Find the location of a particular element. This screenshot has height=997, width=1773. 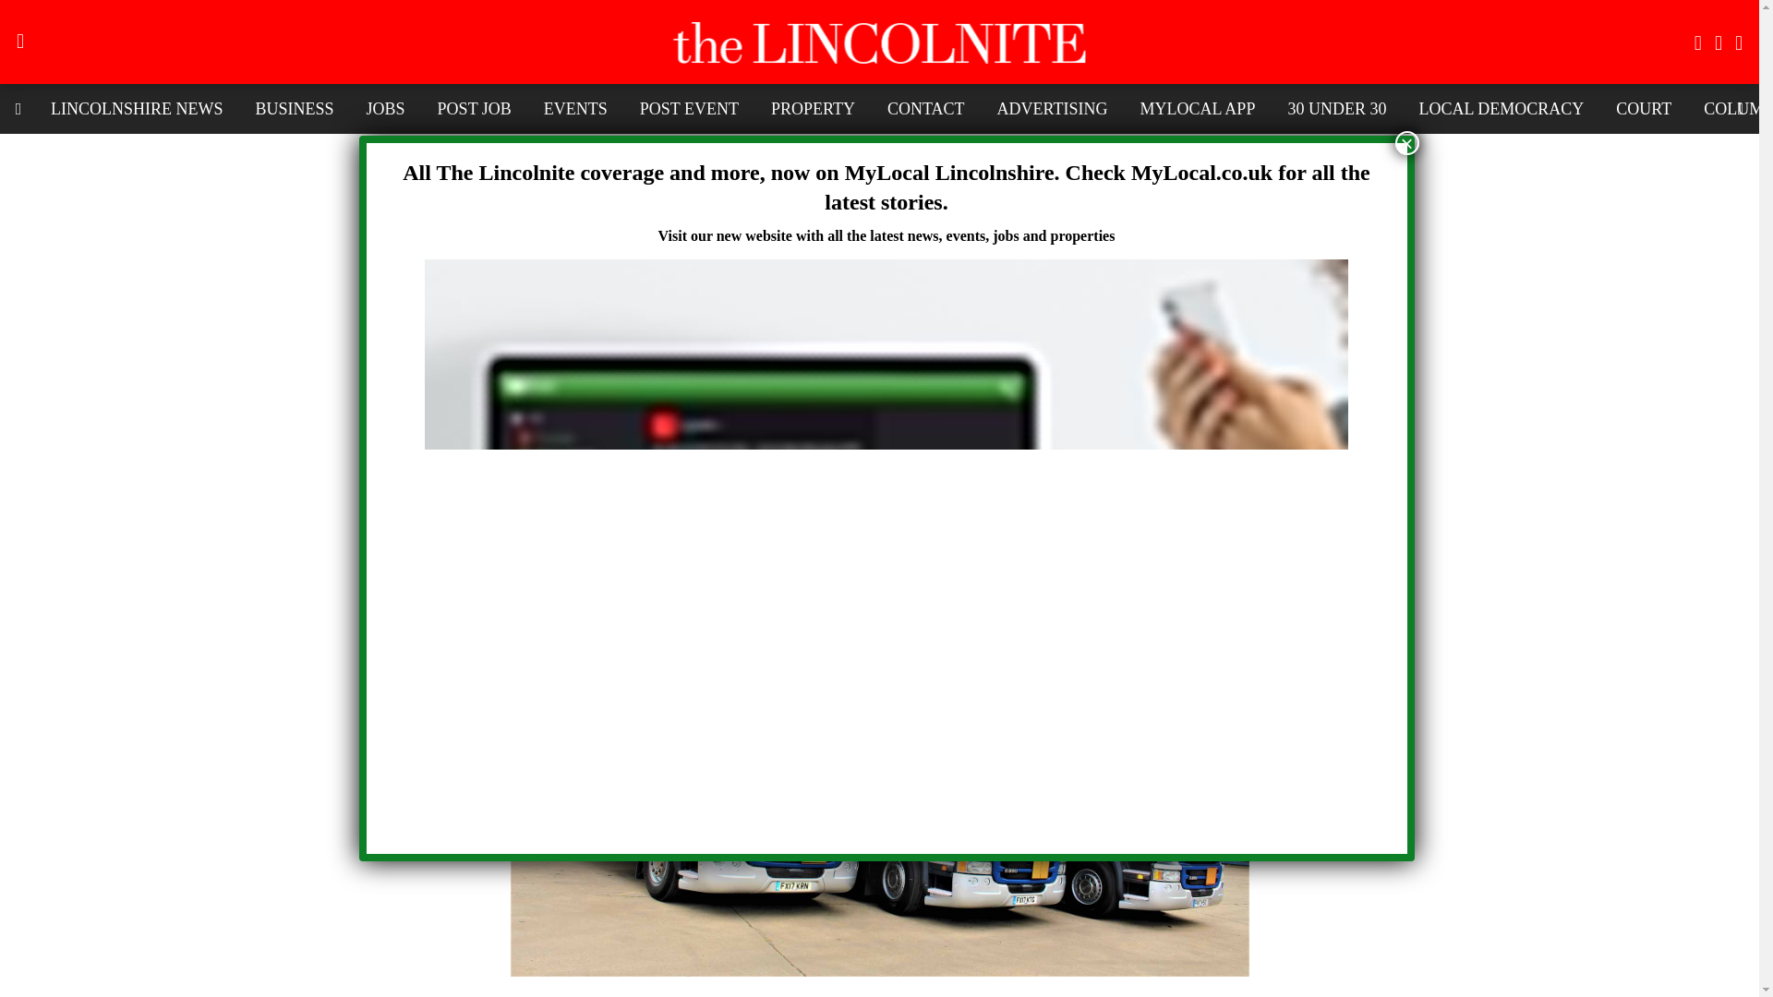

ADVERTISING is located at coordinates (1053, 108).